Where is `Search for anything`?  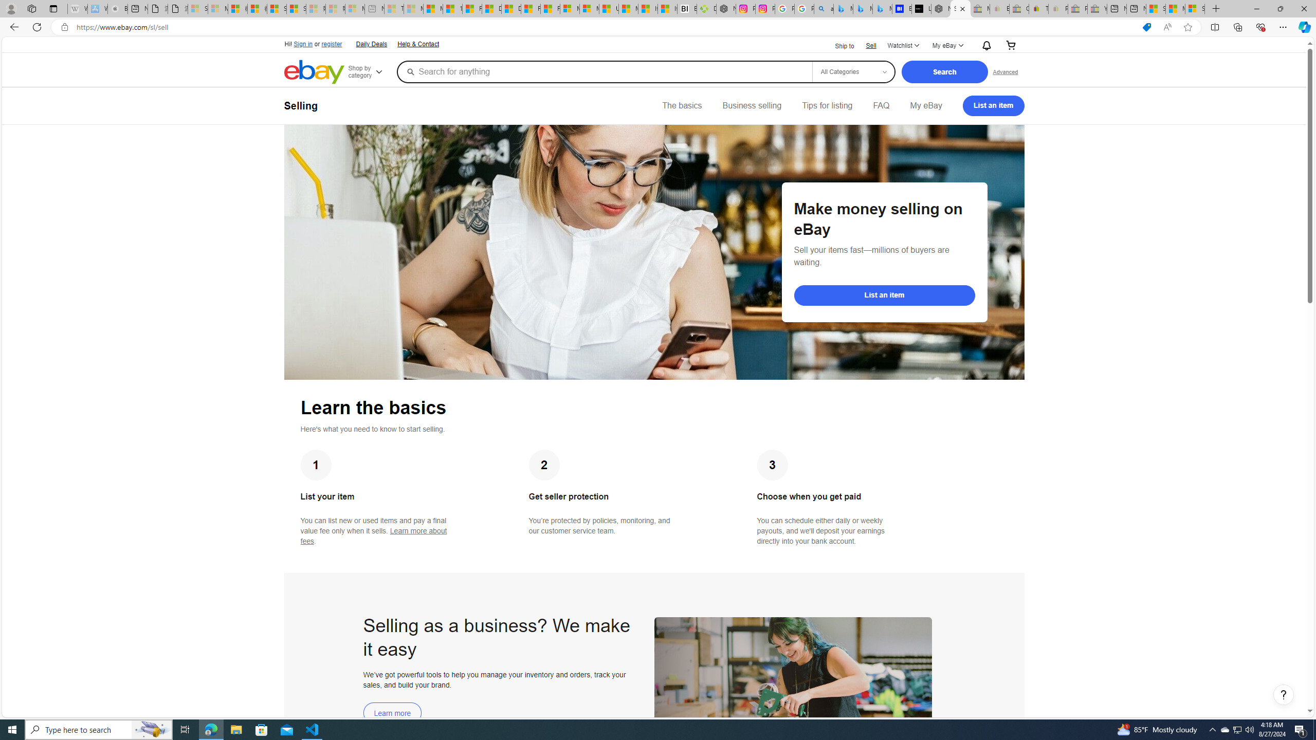
Search for anything is located at coordinates (604, 71).